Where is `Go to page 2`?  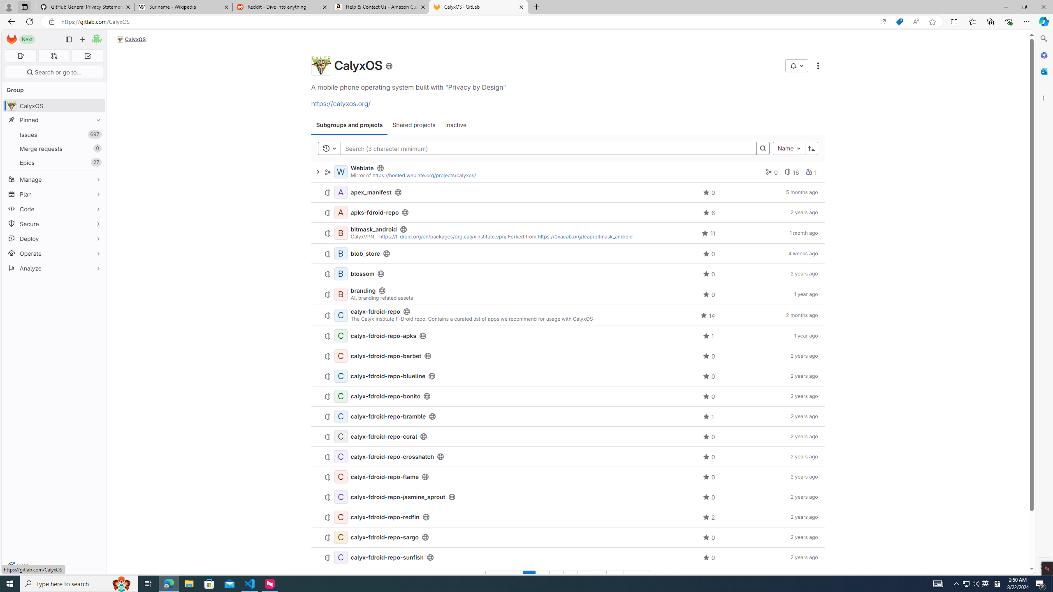 Go to page 2 is located at coordinates (542, 578).